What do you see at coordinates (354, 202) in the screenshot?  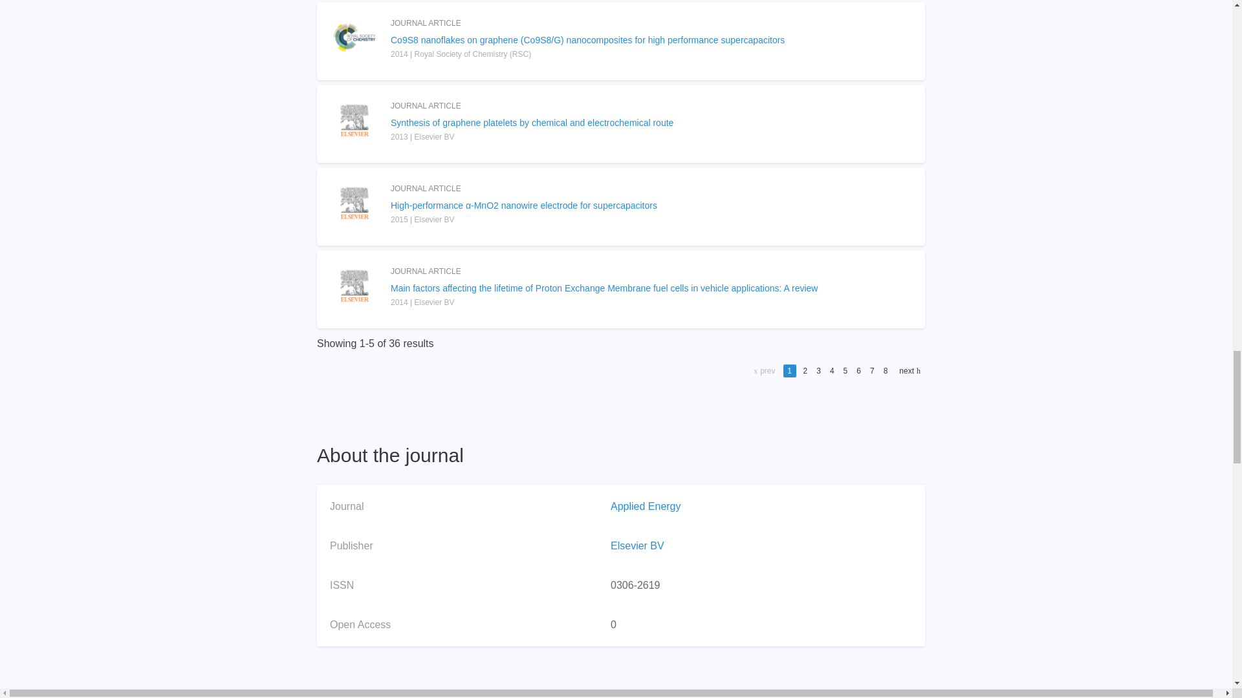 I see `Publication cover` at bounding box center [354, 202].